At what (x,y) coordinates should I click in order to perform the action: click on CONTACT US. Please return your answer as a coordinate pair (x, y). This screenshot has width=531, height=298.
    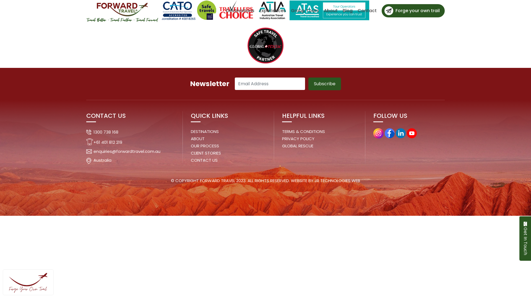
    Looking at the image, I should click on (204, 160).